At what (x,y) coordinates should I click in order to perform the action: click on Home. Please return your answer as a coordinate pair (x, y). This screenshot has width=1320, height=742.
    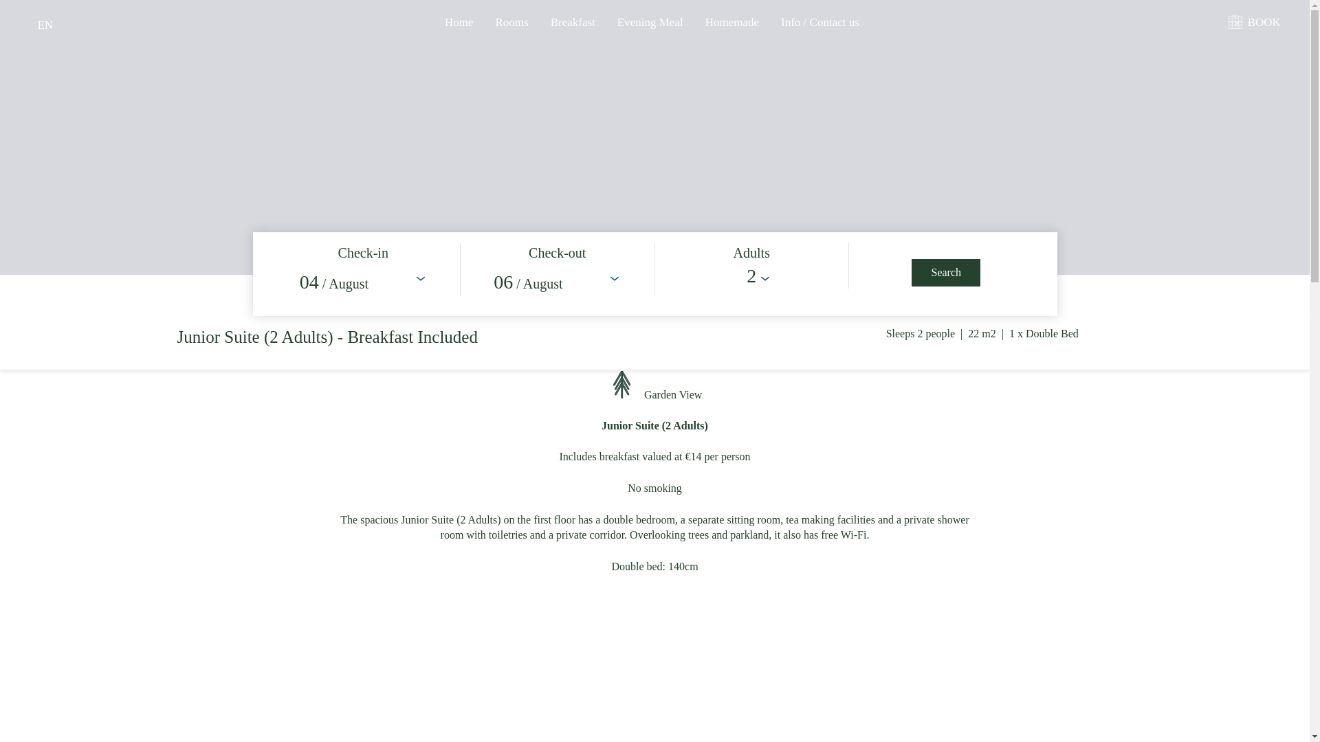
    Looking at the image, I should click on (459, 22).